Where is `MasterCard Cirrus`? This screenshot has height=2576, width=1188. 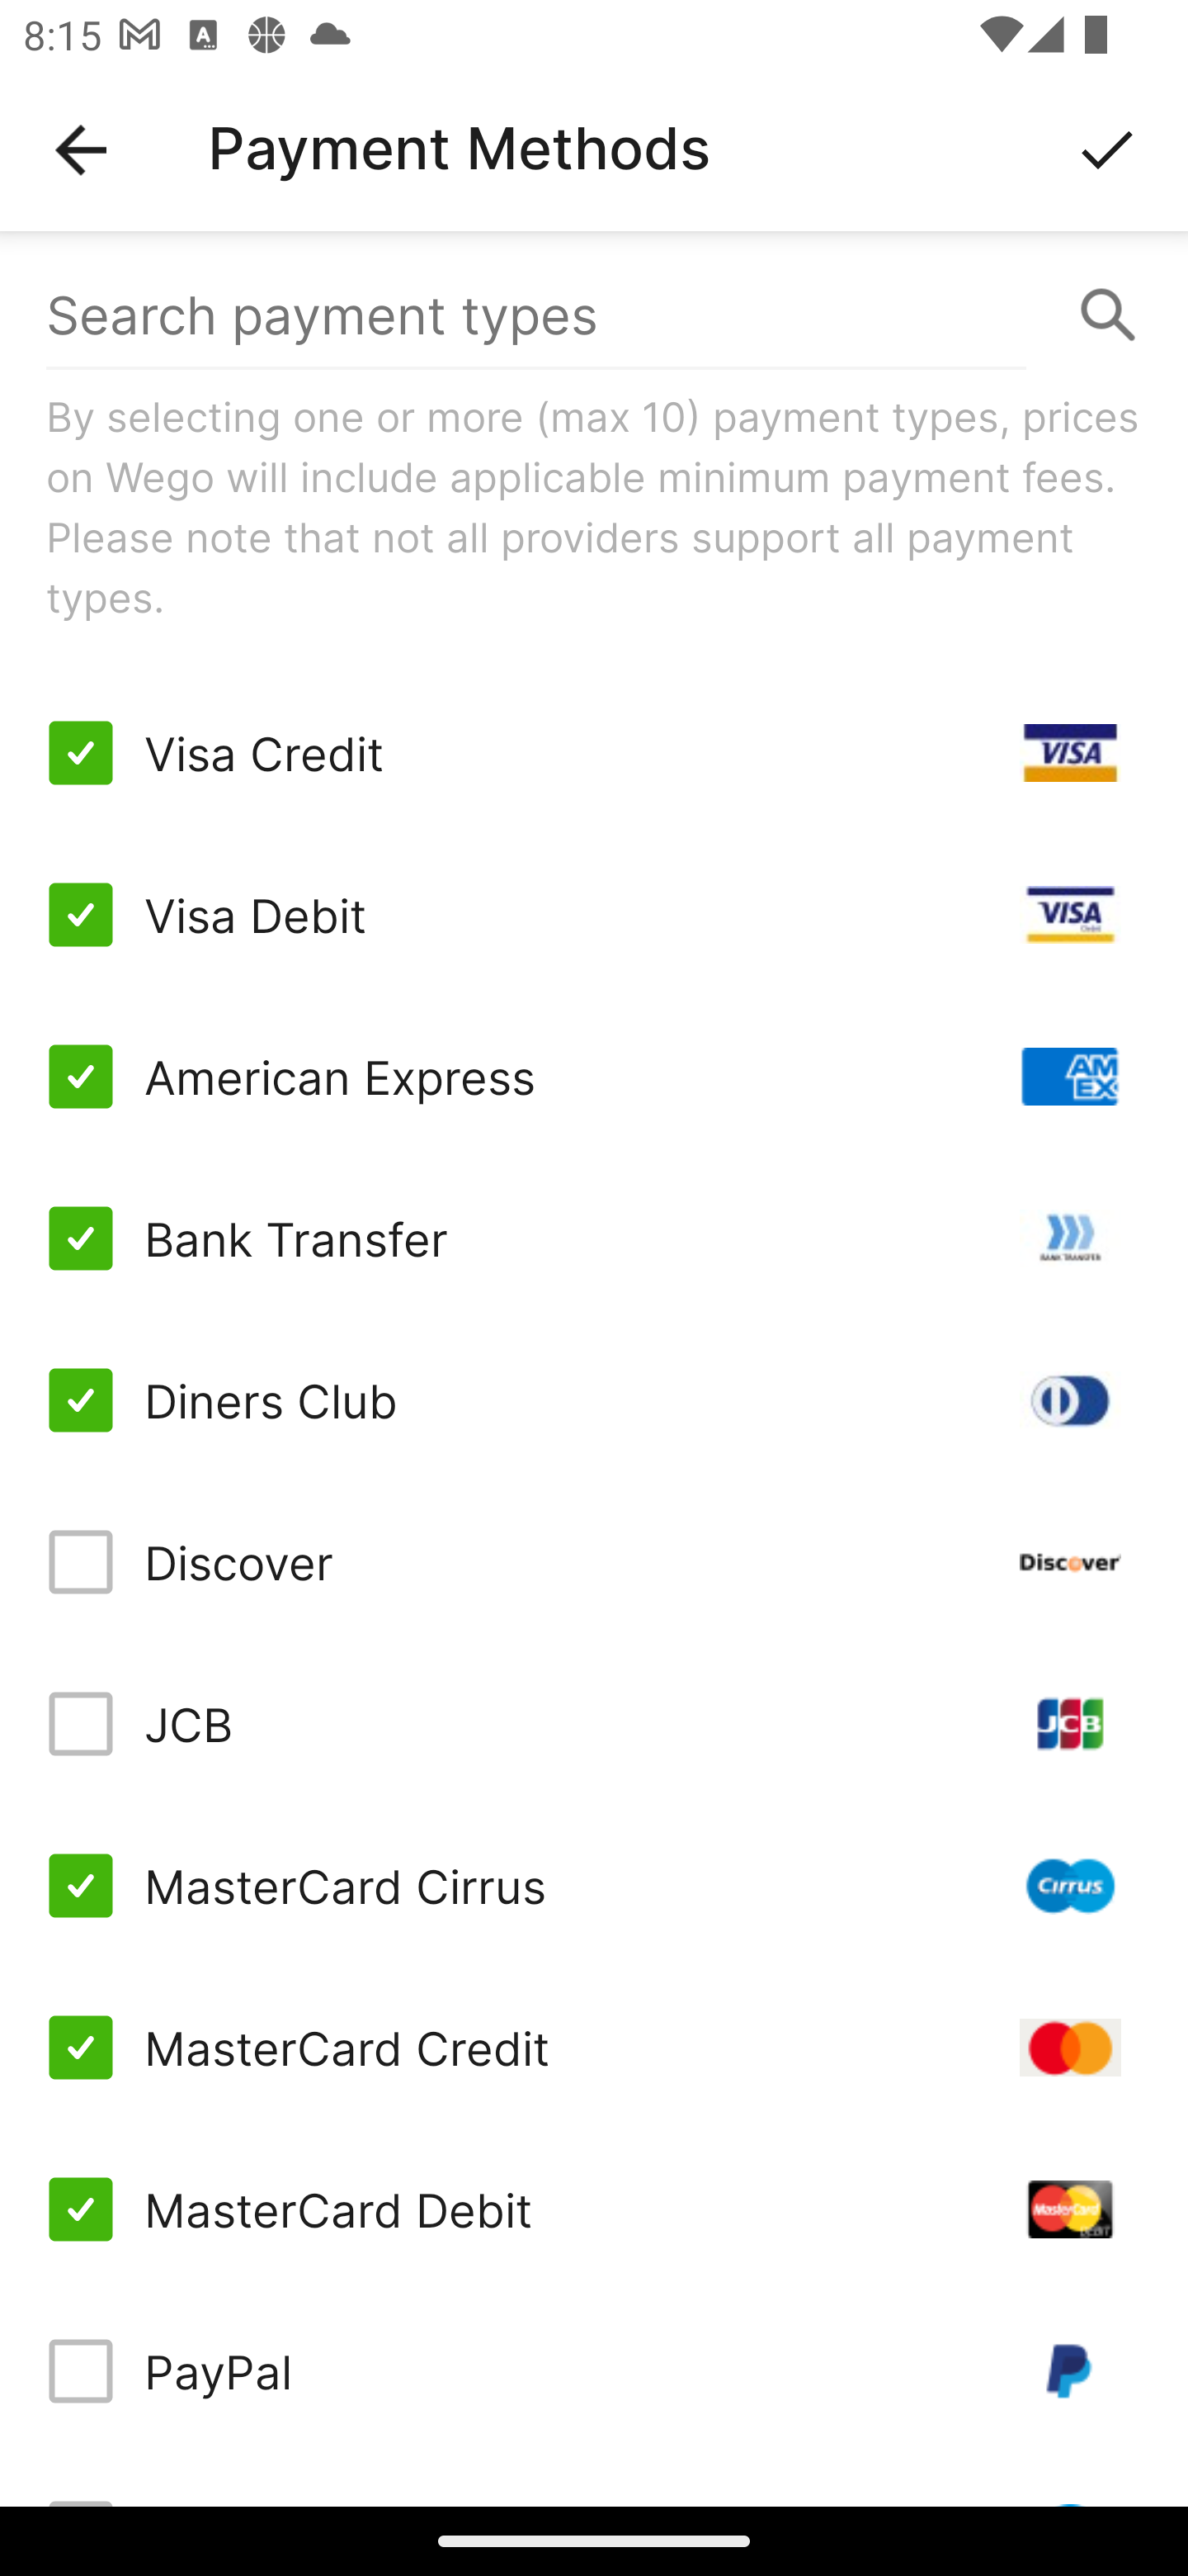
MasterCard Cirrus is located at coordinates (594, 1886).